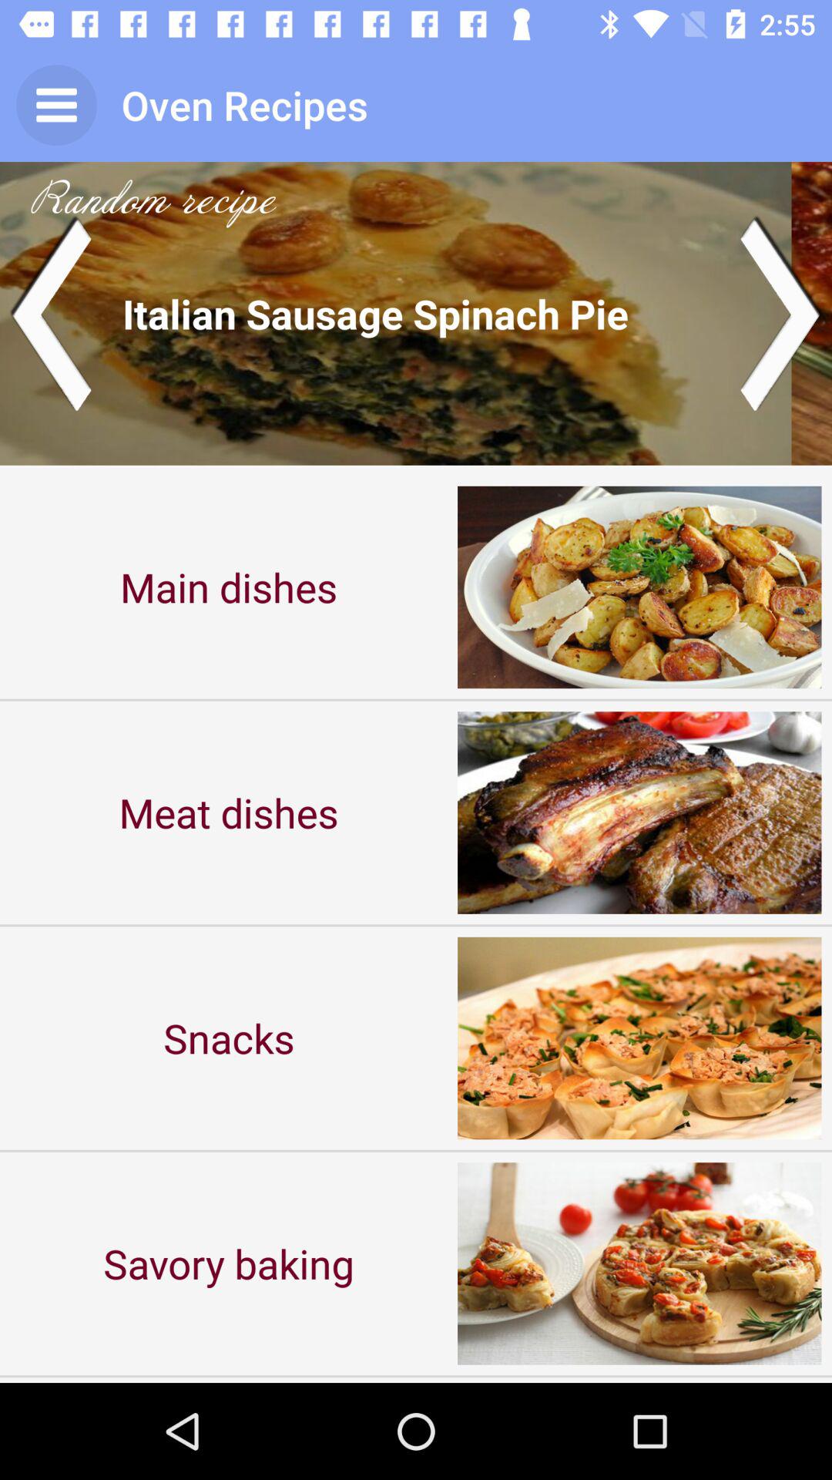 The image size is (832, 1480). Describe the element at coordinates (229, 1038) in the screenshot. I see `flip to the snacks item` at that location.